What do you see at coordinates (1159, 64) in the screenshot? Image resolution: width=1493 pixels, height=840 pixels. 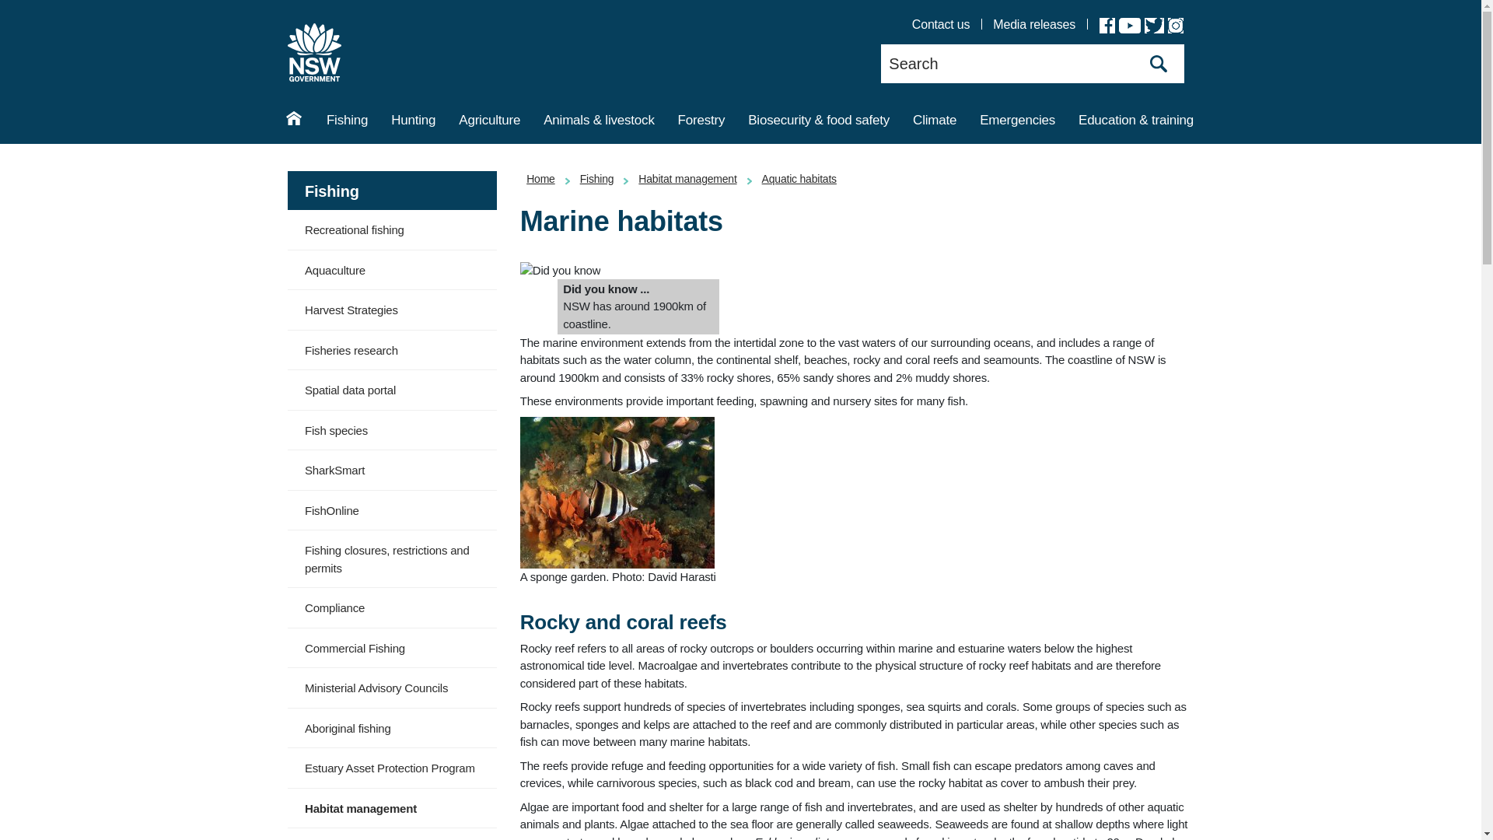 I see `Go` at bounding box center [1159, 64].